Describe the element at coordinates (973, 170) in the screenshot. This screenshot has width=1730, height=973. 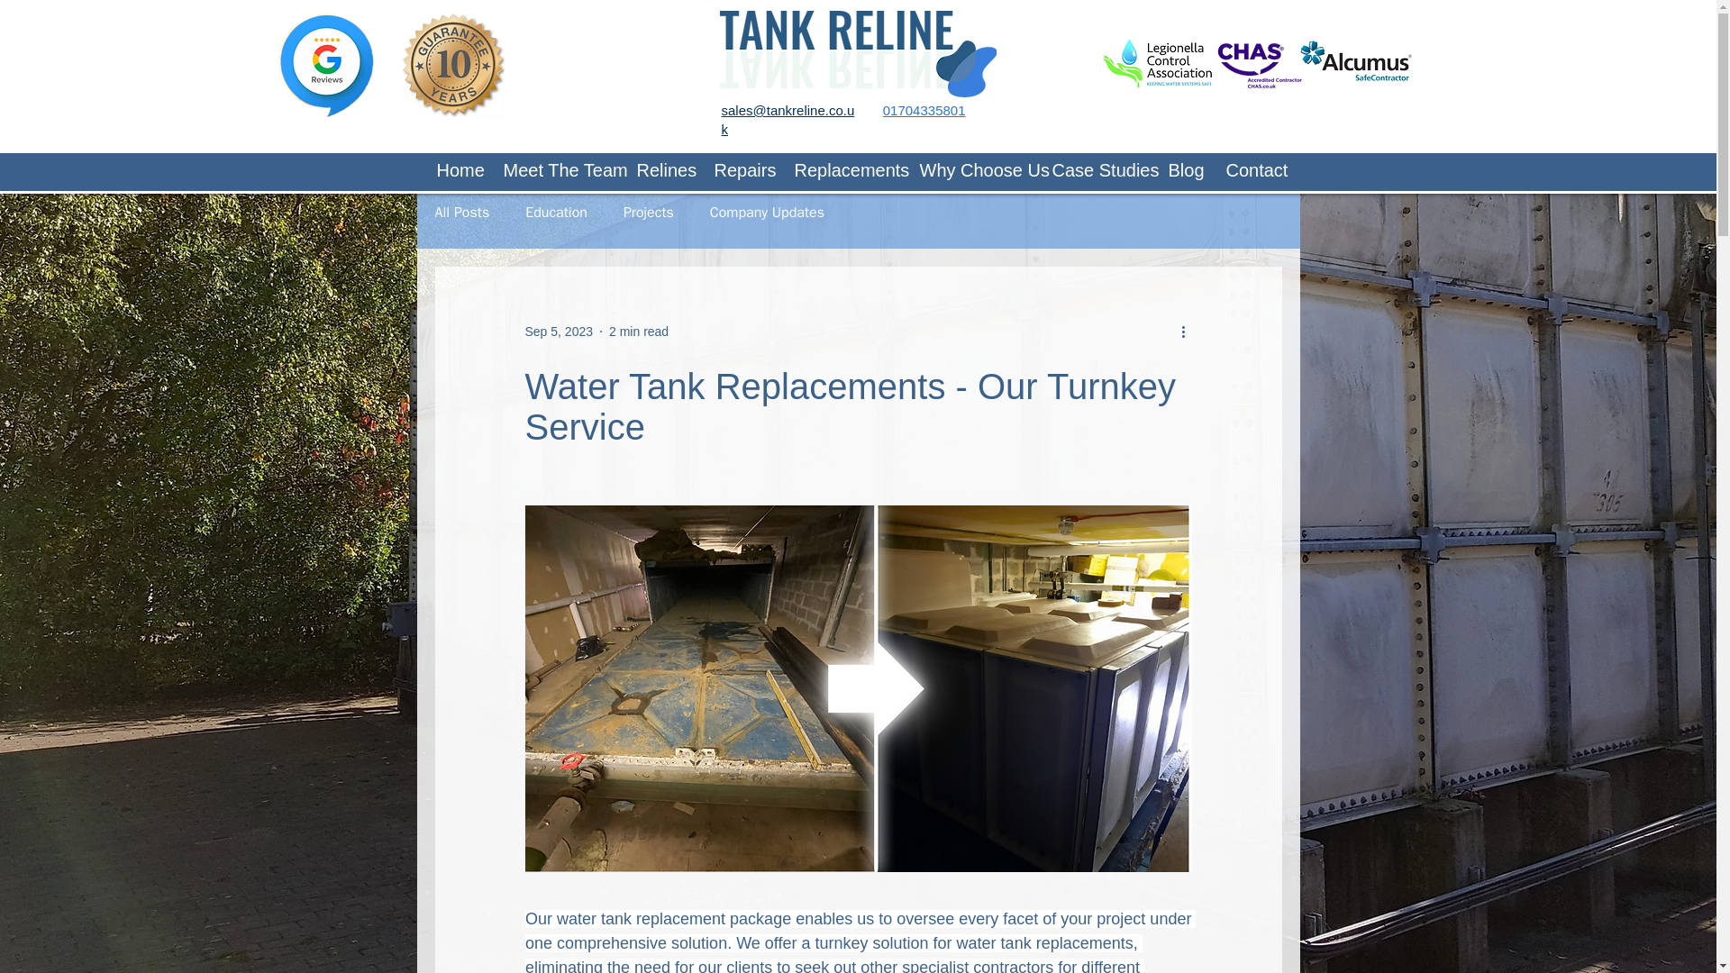
I see `Why Choose Us` at that location.